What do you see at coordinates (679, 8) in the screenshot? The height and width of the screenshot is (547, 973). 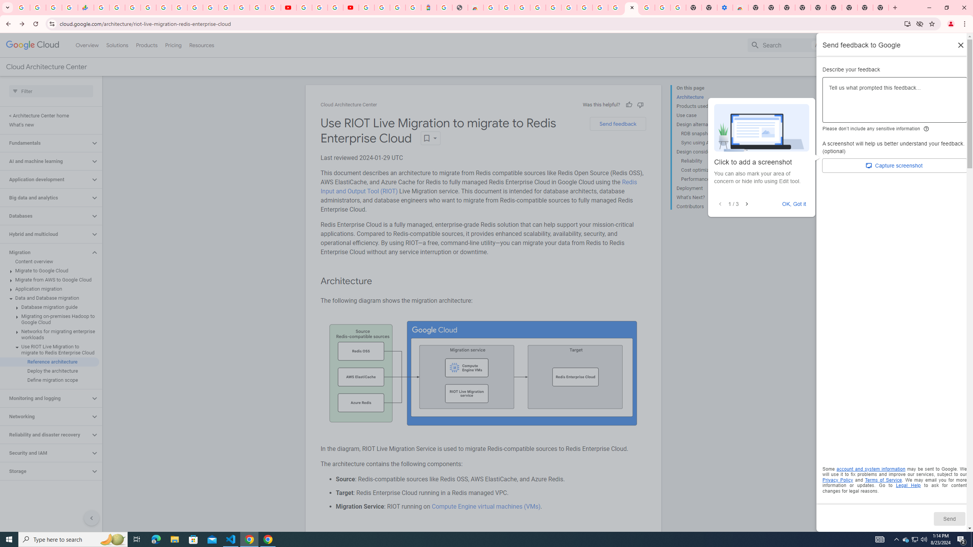 I see `Turn cookies on or off - Computer - Google Account Help` at bounding box center [679, 8].